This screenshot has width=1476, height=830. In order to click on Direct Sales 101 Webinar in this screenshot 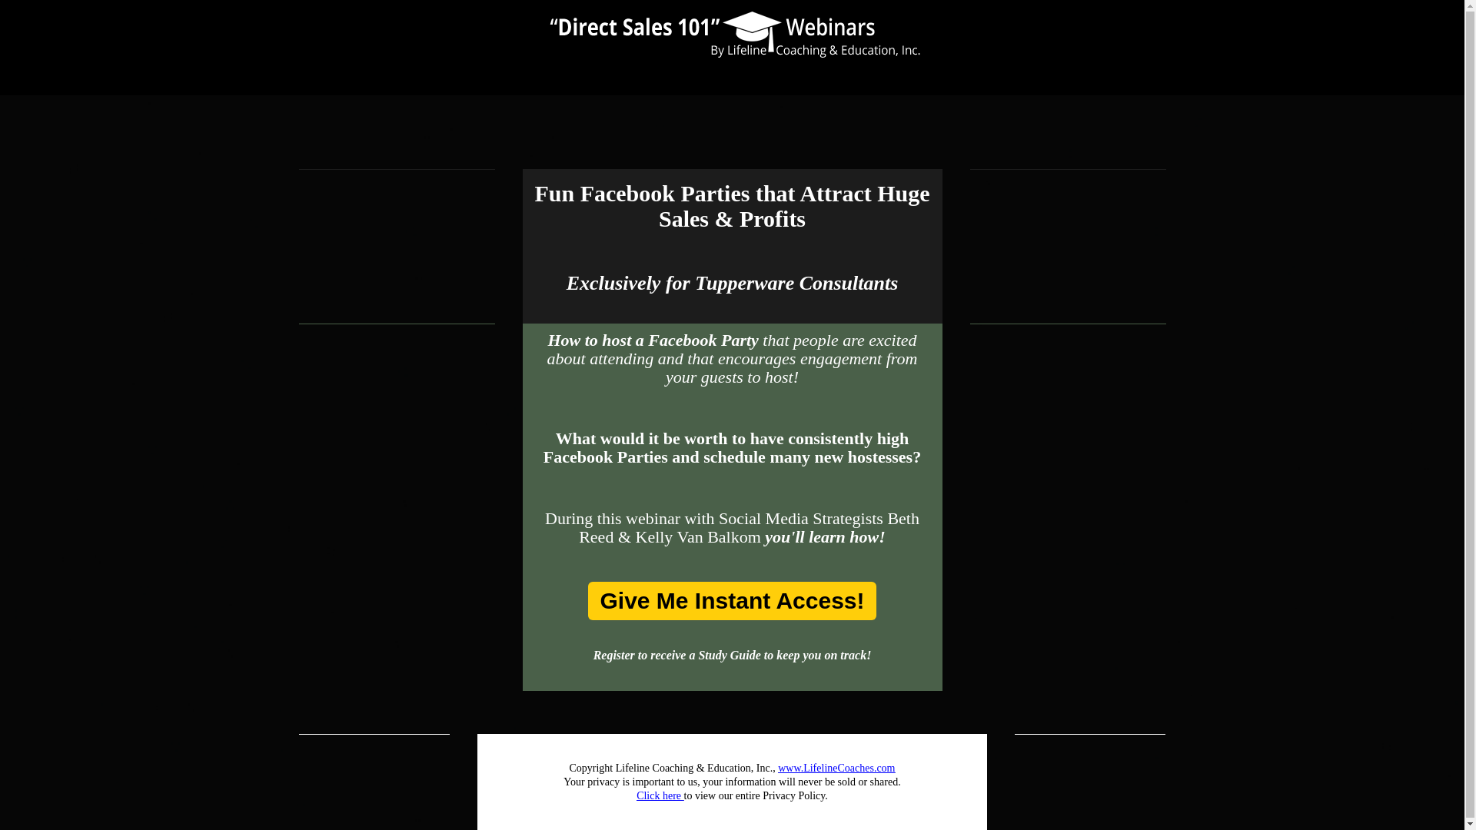, I will do `click(732, 33)`.